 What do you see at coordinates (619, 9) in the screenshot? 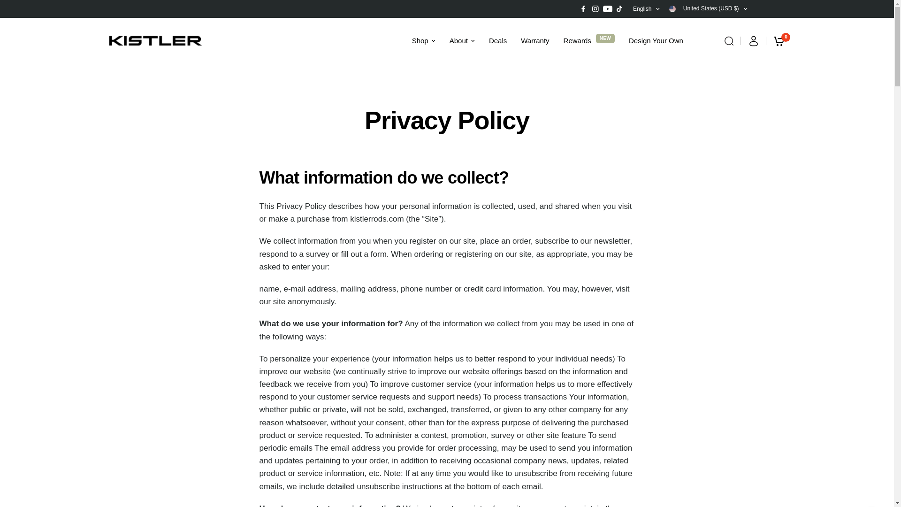
I see `TikTok` at bounding box center [619, 9].